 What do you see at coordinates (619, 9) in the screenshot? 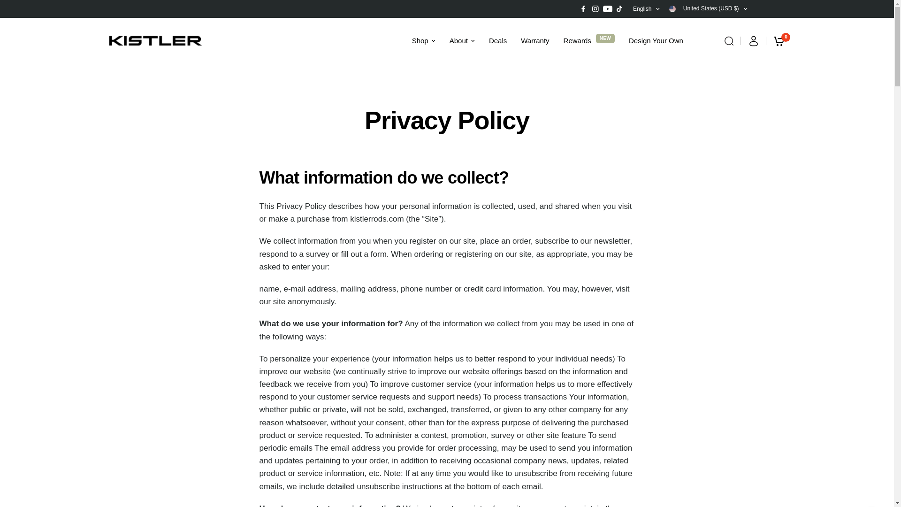
I see `TikTok` at bounding box center [619, 9].